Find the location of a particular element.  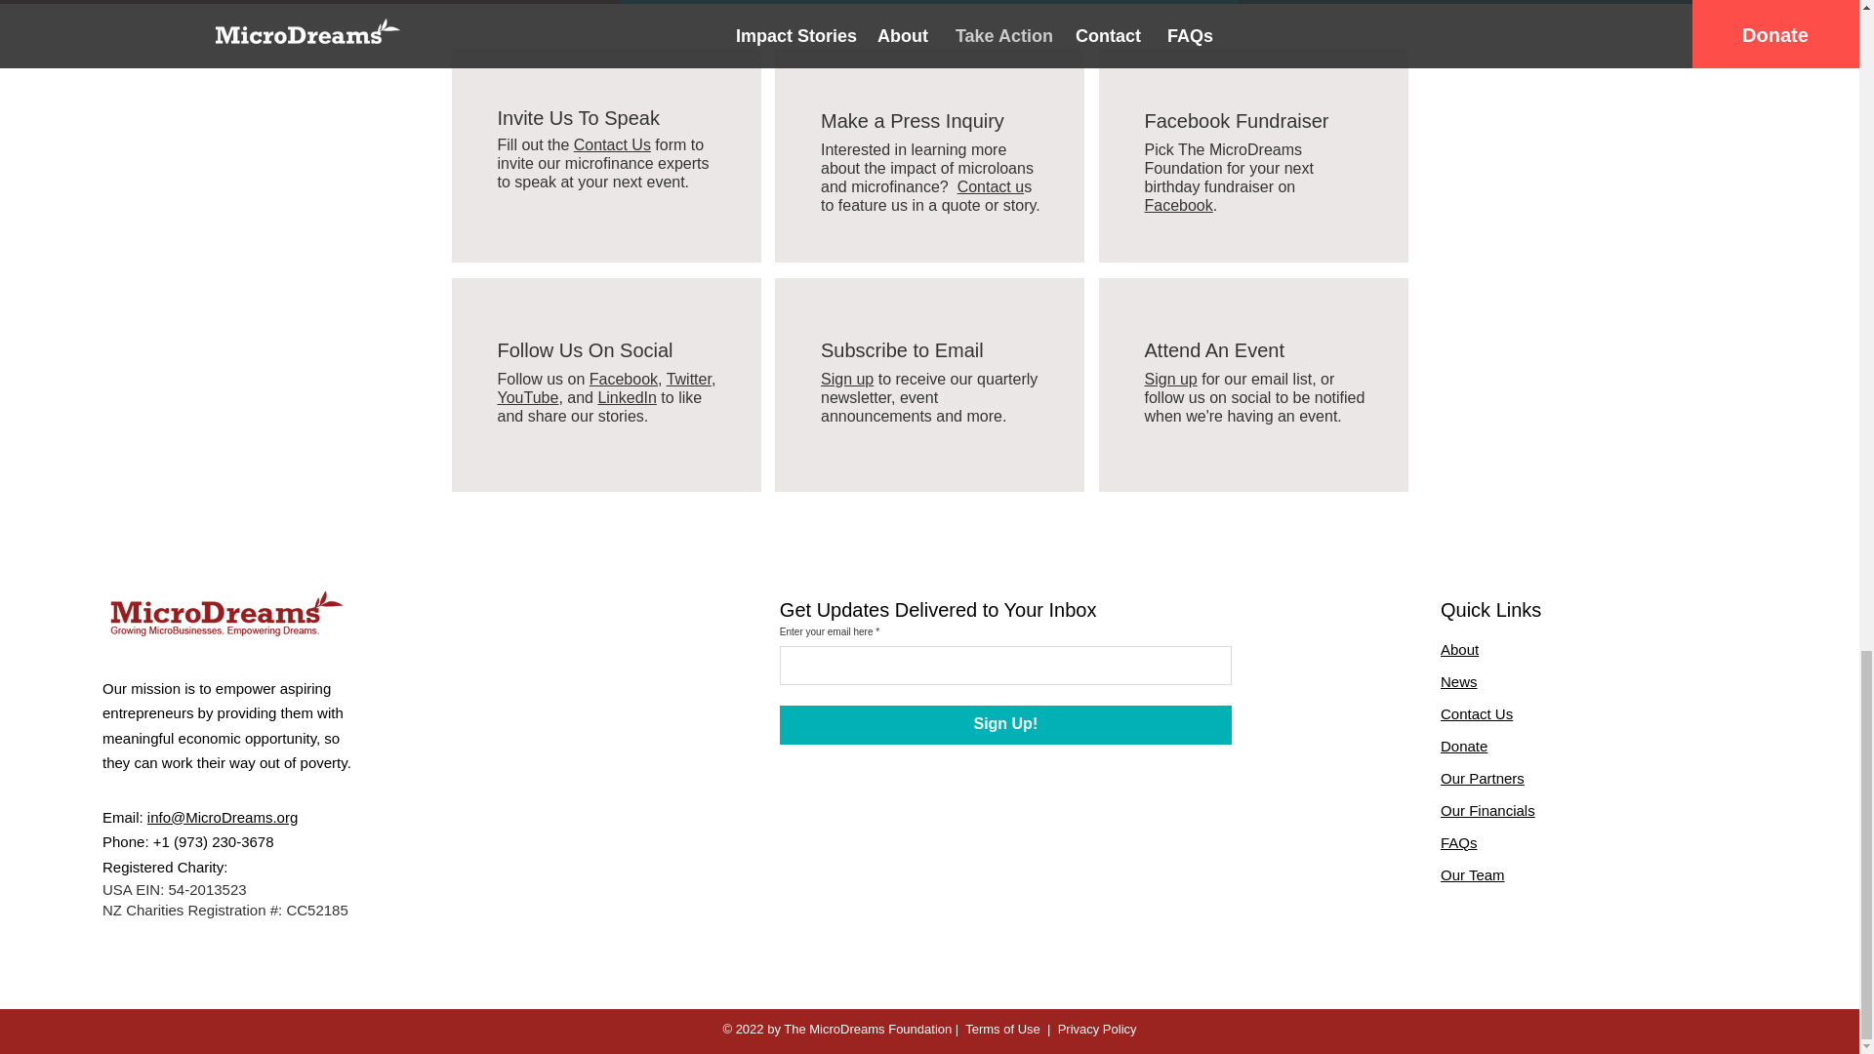

News is located at coordinates (1459, 681).